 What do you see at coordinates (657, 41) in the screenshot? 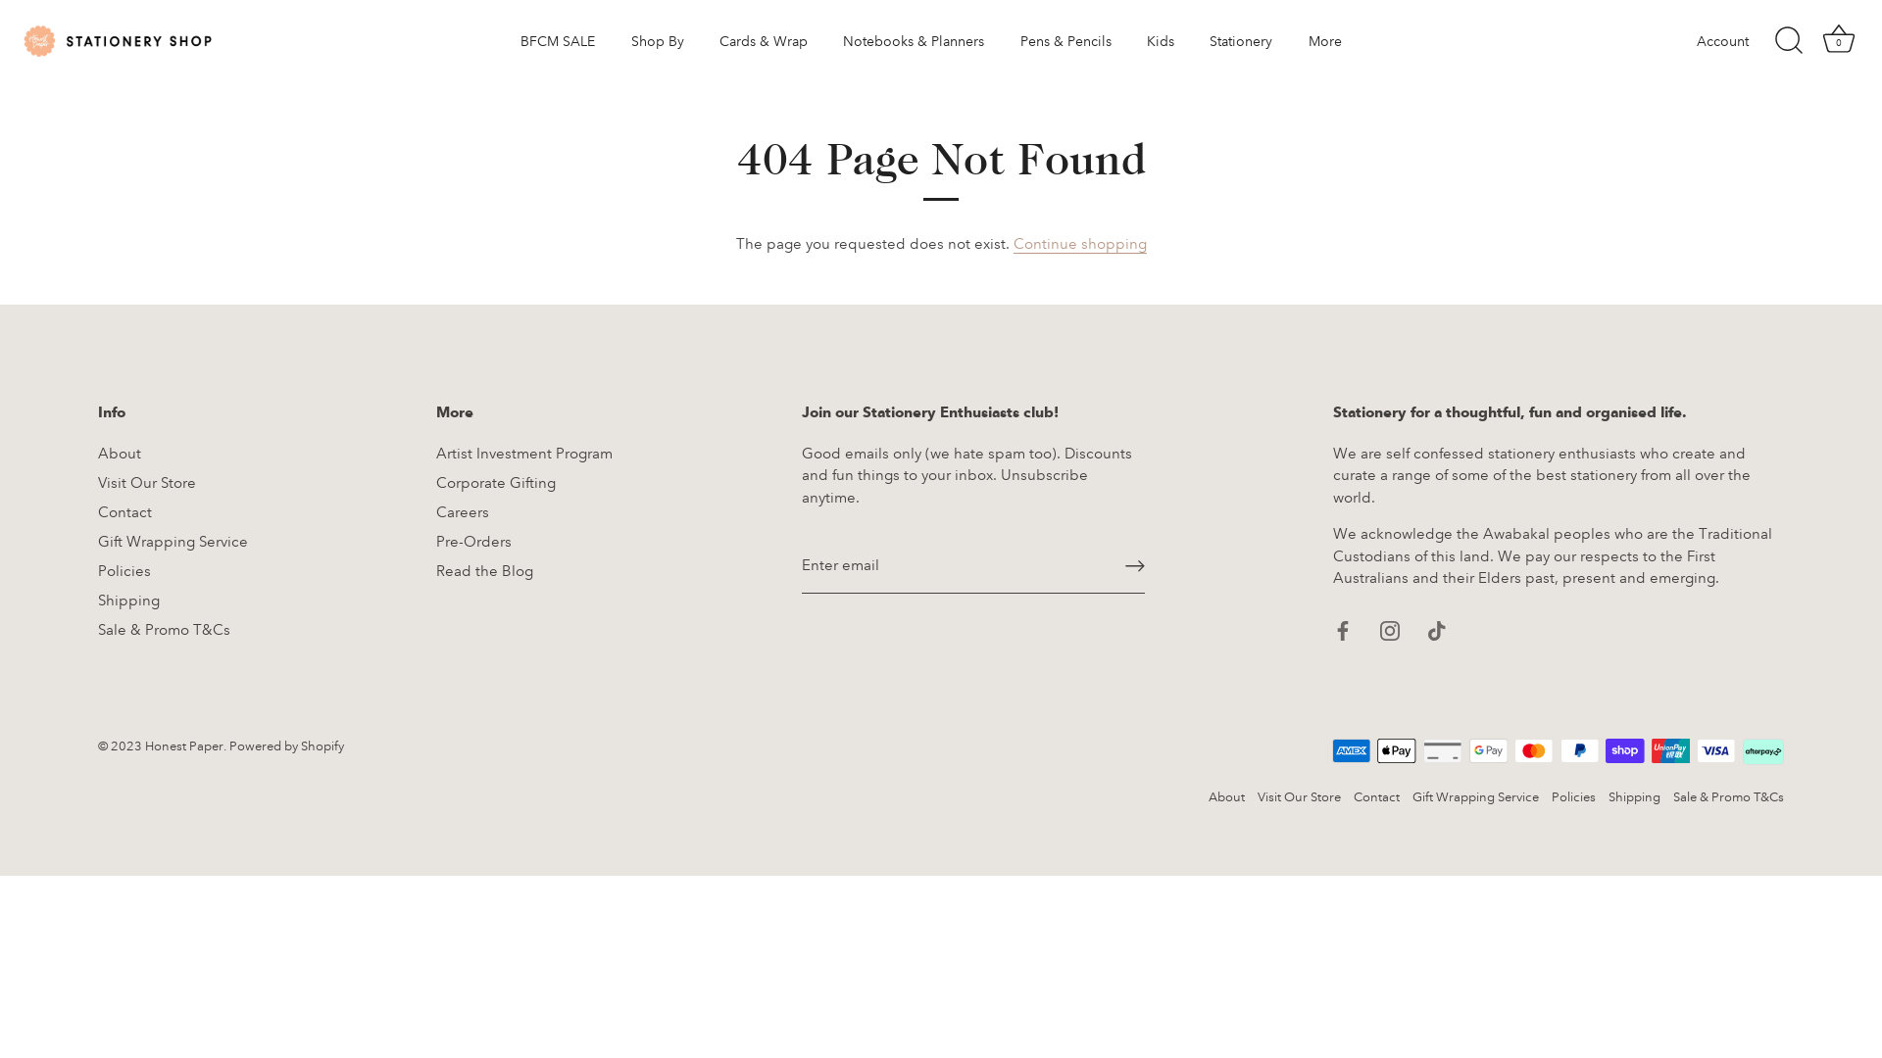
I see `Shop By` at bounding box center [657, 41].